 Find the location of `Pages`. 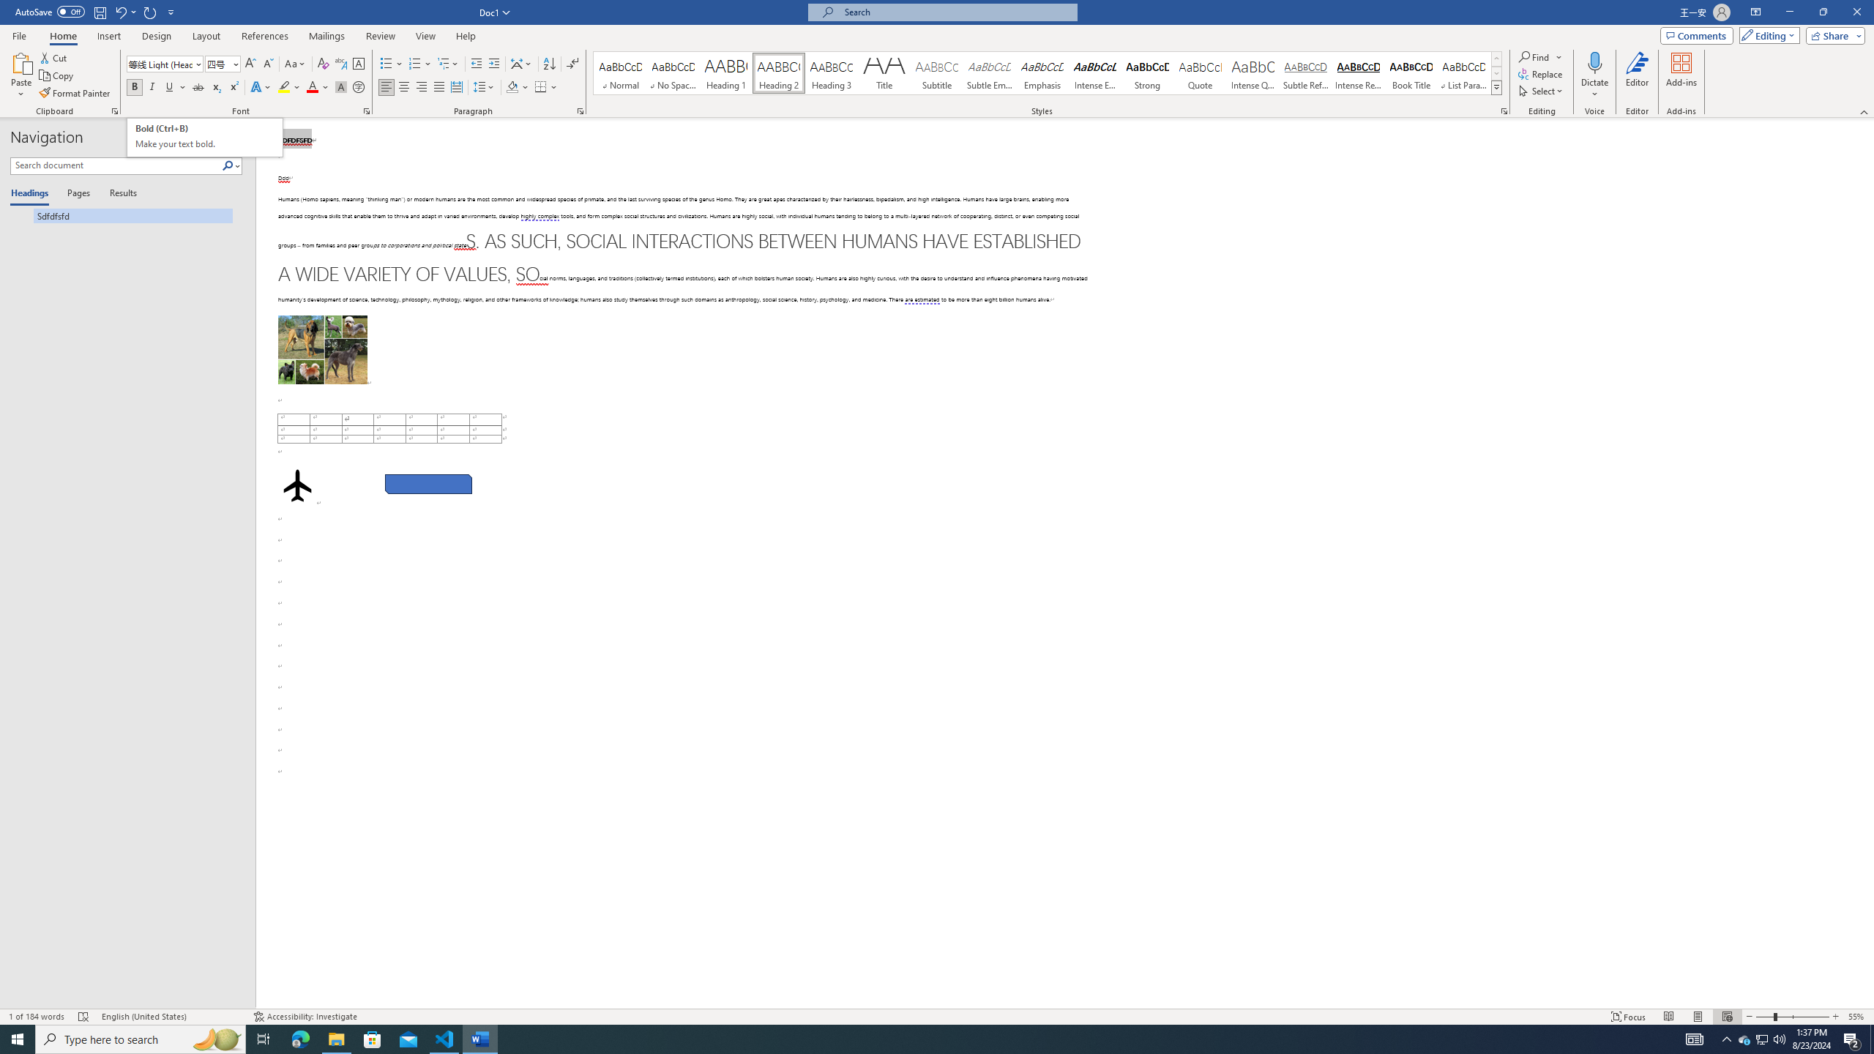

Pages is located at coordinates (76, 194).